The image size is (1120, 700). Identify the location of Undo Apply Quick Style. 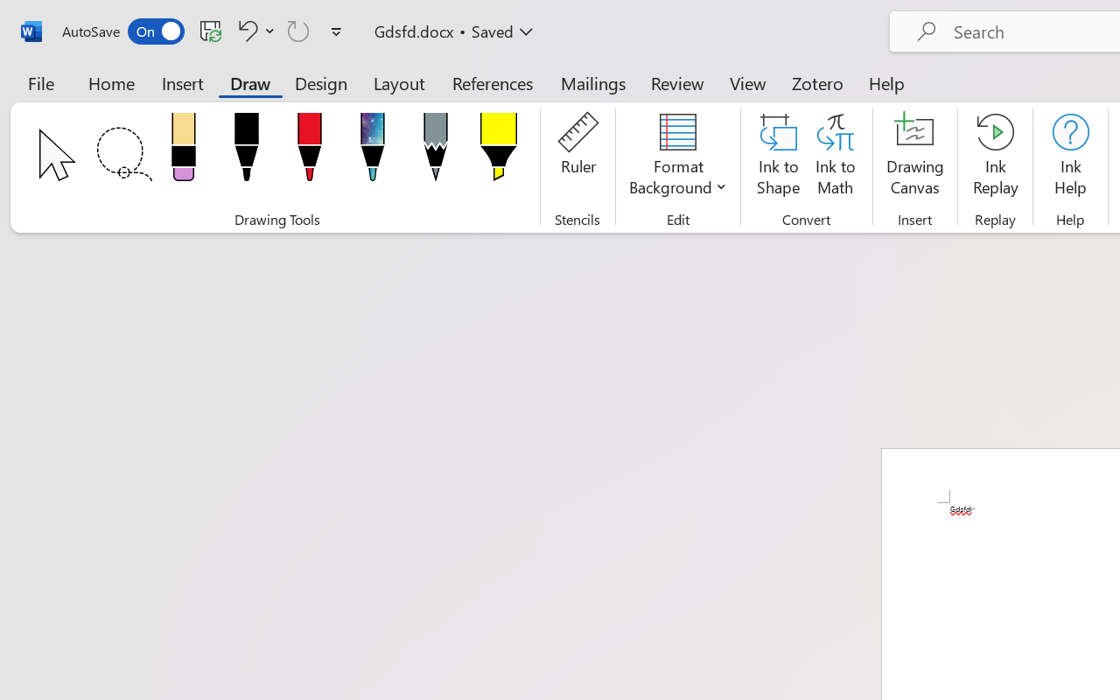
(245, 31).